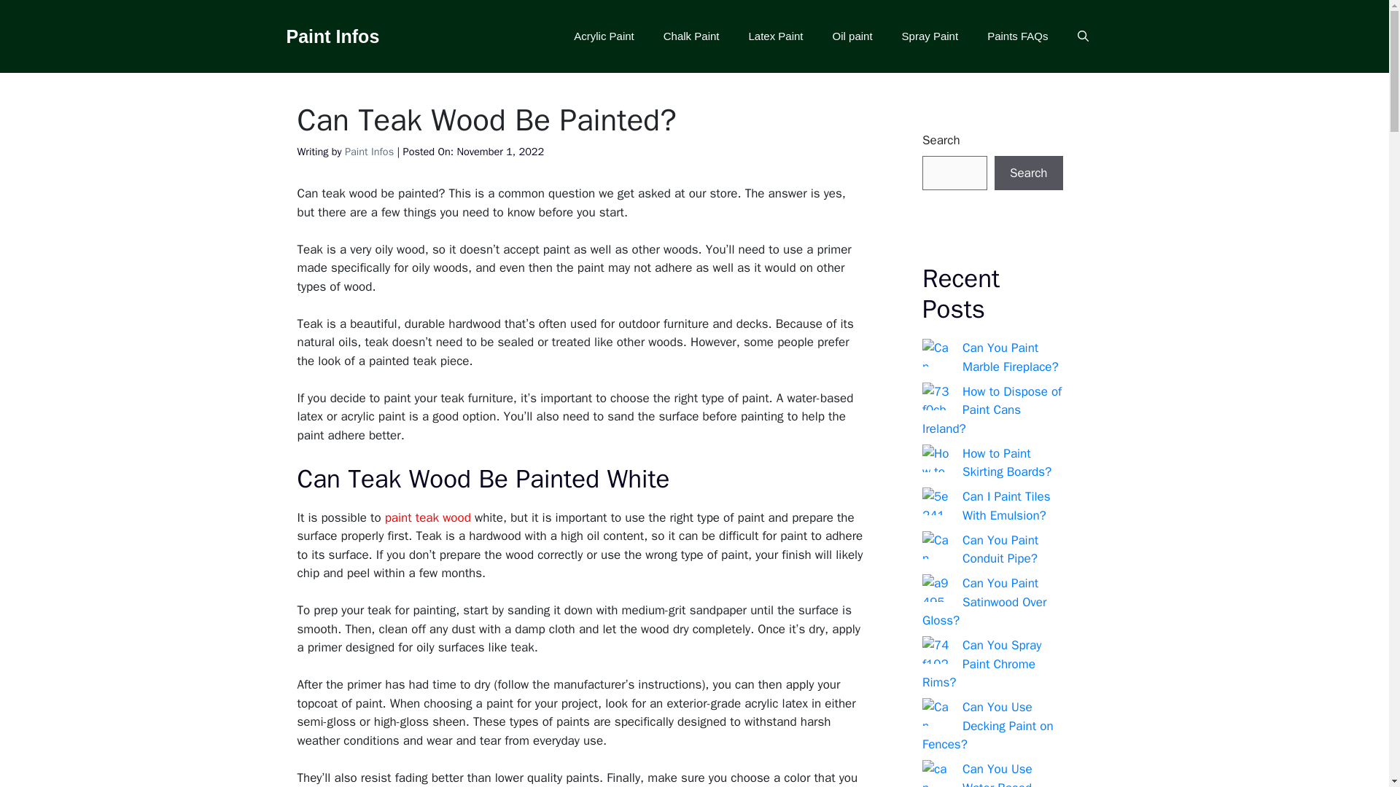  What do you see at coordinates (1018, 36) in the screenshot?
I see `Paints FAQs` at bounding box center [1018, 36].